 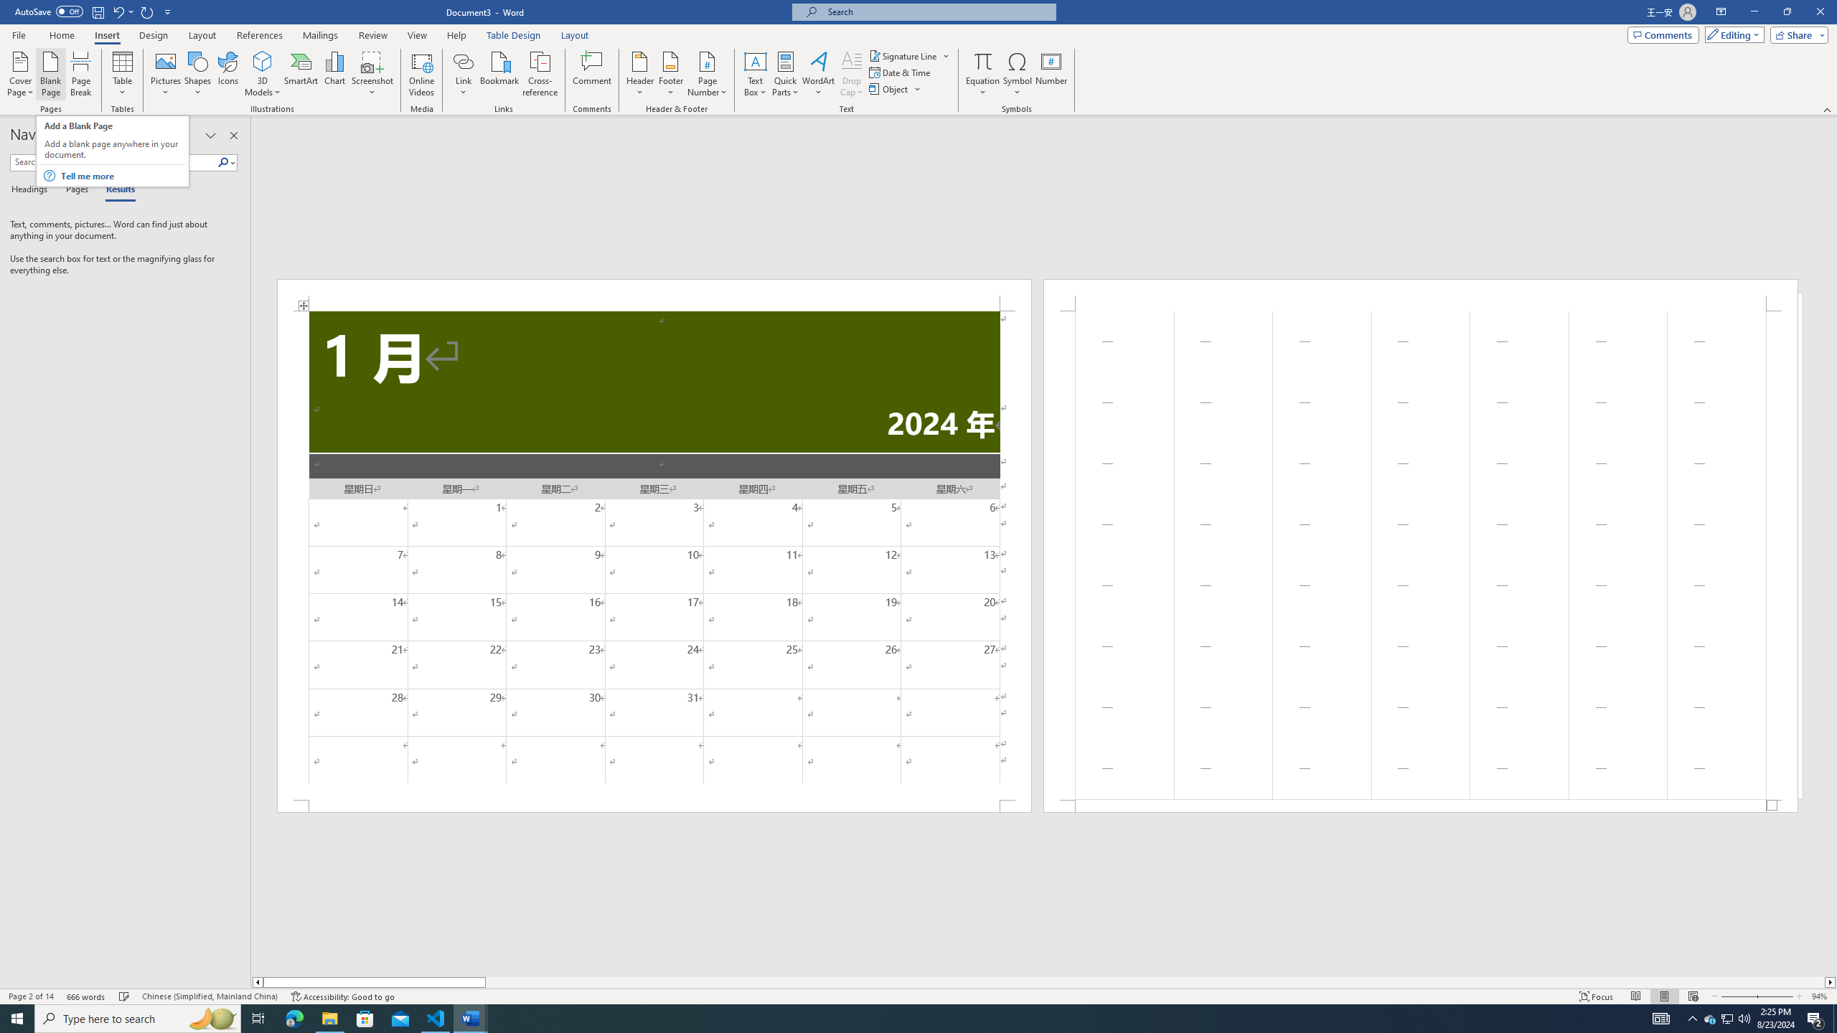 What do you see at coordinates (818, 74) in the screenshot?
I see `WordArt` at bounding box center [818, 74].